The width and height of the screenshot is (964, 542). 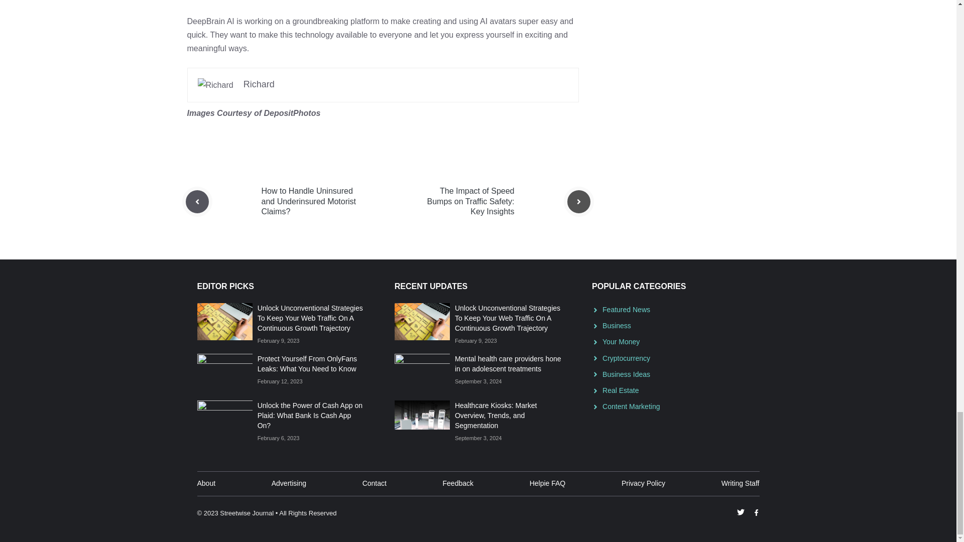 What do you see at coordinates (307, 364) in the screenshot?
I see `Protect Yourself From OnlyFans Leaks: What You Need to Know` at bounding box center [307, 364].